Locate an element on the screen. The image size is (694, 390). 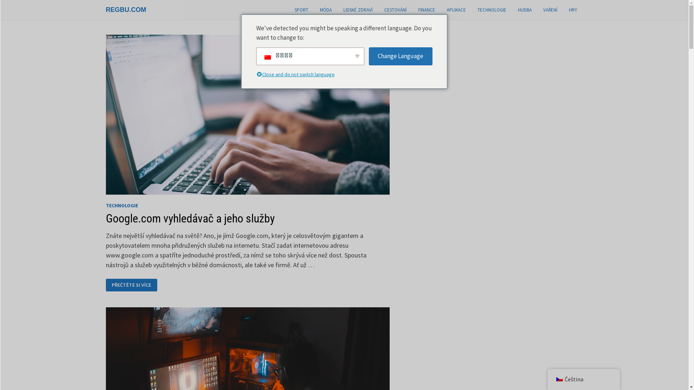
TECHNOLOGIE is located at coordinates (121, 205).